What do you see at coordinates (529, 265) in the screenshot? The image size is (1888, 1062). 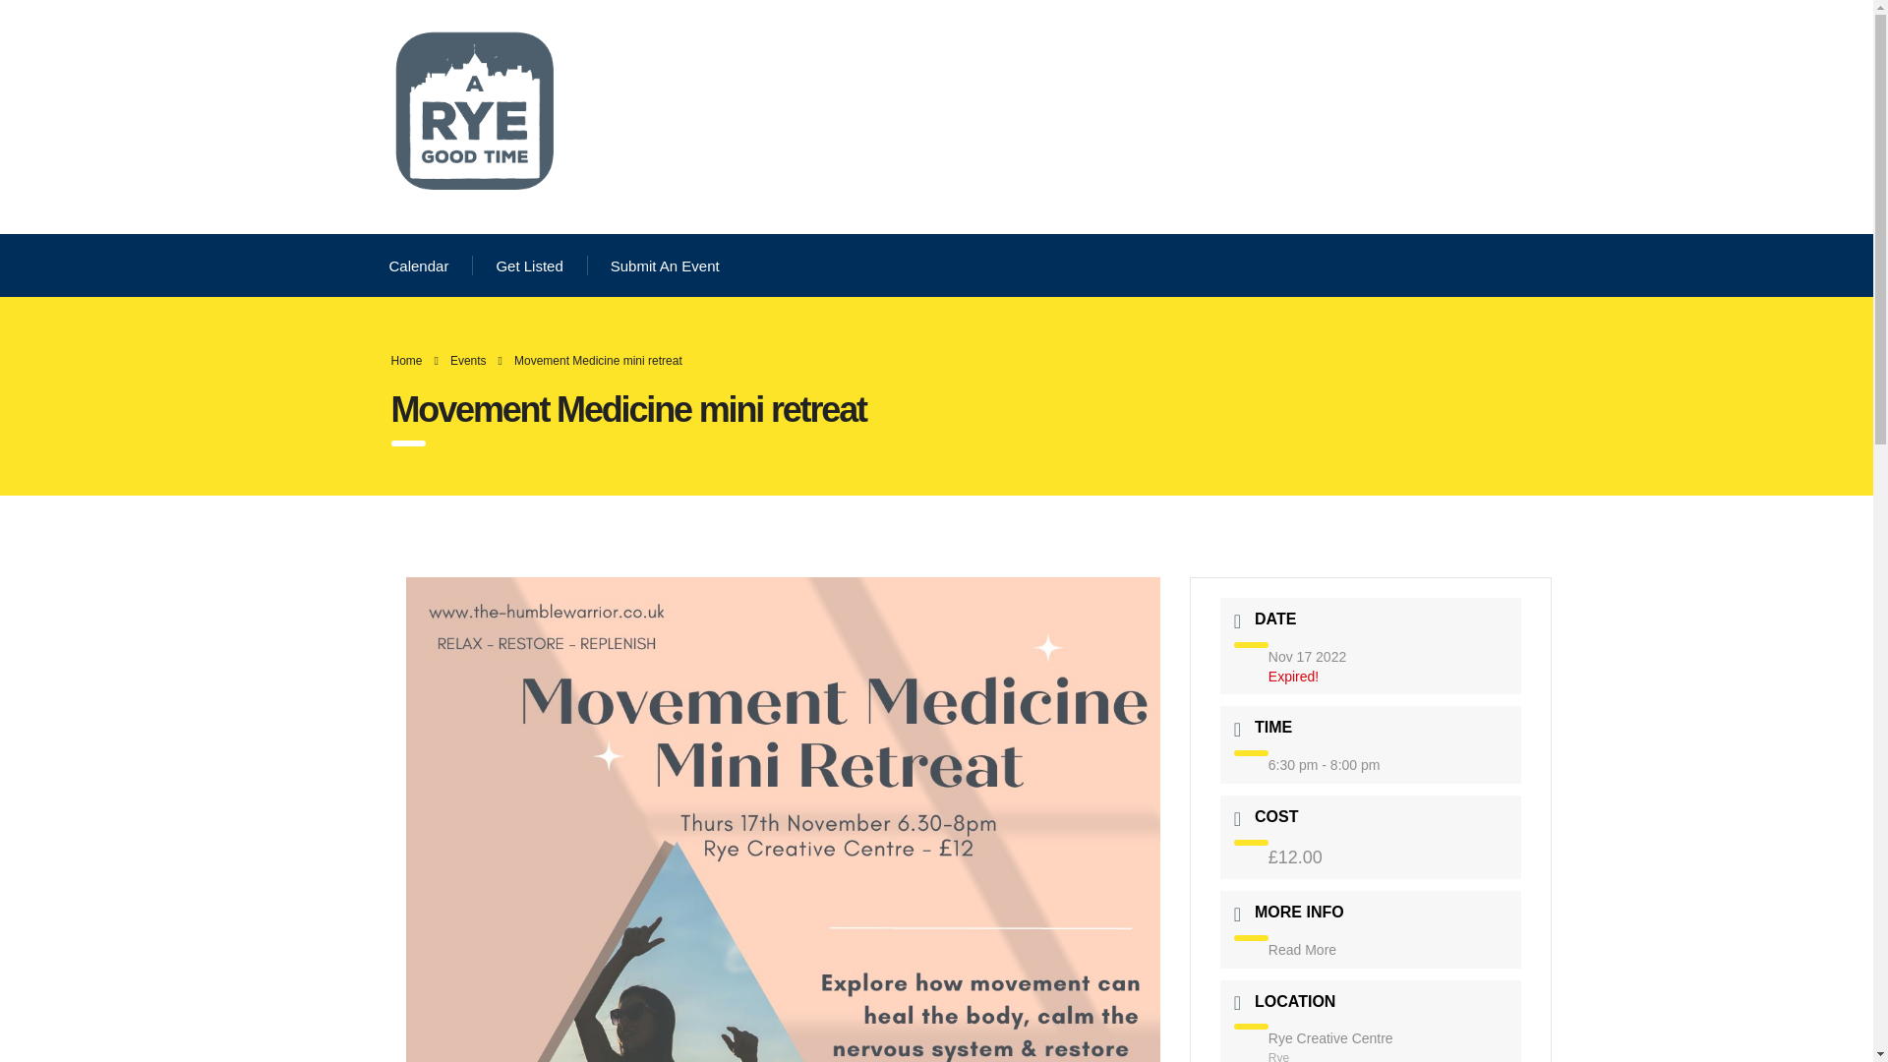 I see `Get Listed` at bounding box center [529, 265].